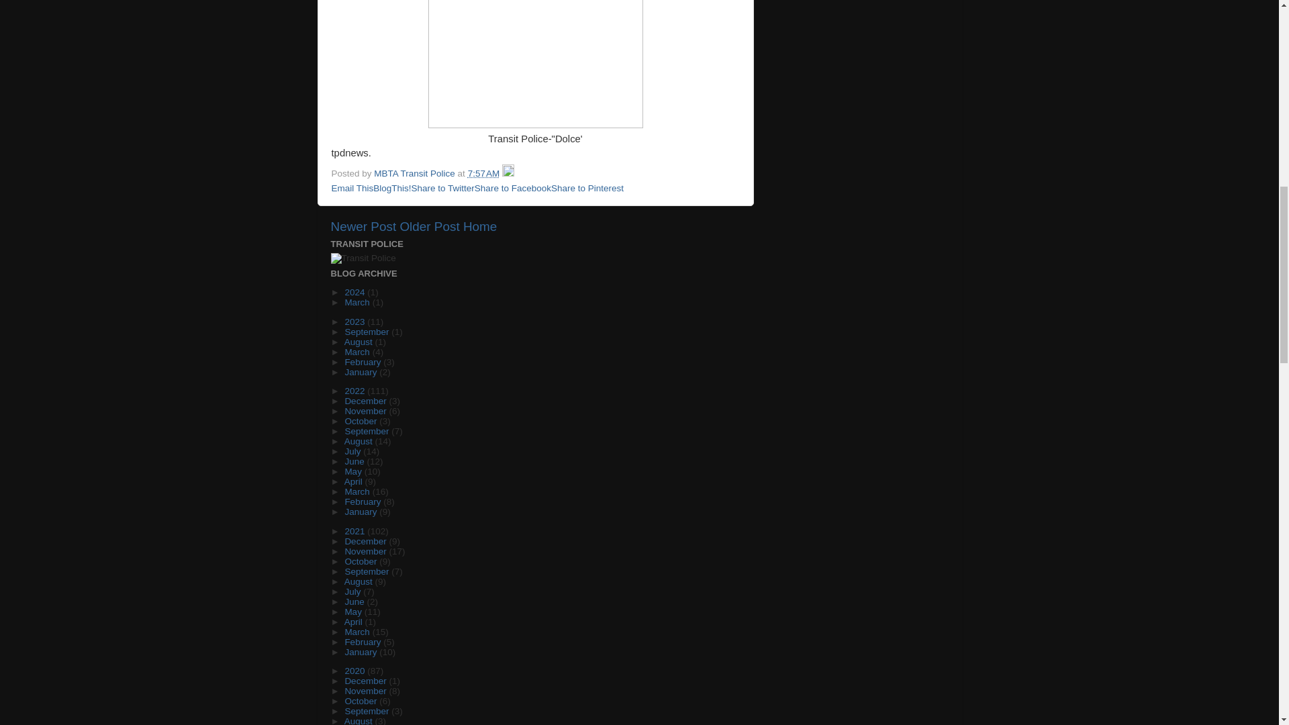 The width and height of the screenshot is (1289, 725). I want to click on September, so click(368, 332).